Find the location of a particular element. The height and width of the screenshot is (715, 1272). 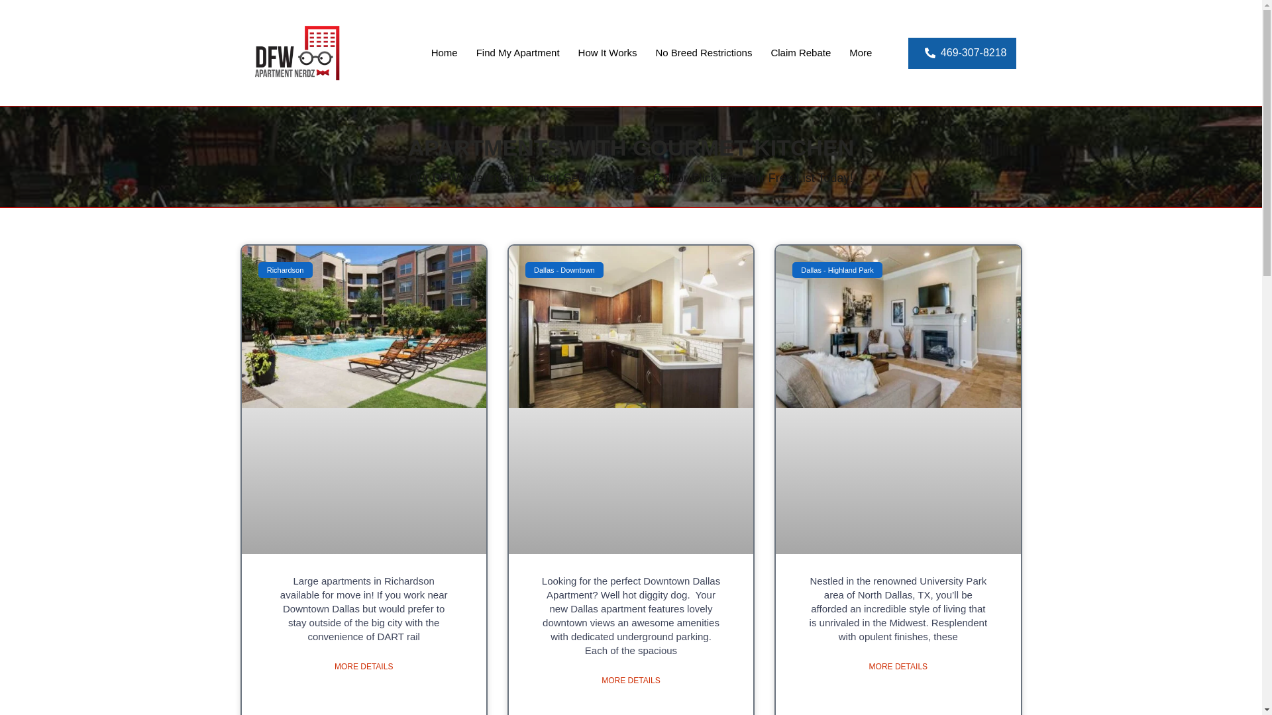

Find My Apartment is located at coordinates (517, 53).